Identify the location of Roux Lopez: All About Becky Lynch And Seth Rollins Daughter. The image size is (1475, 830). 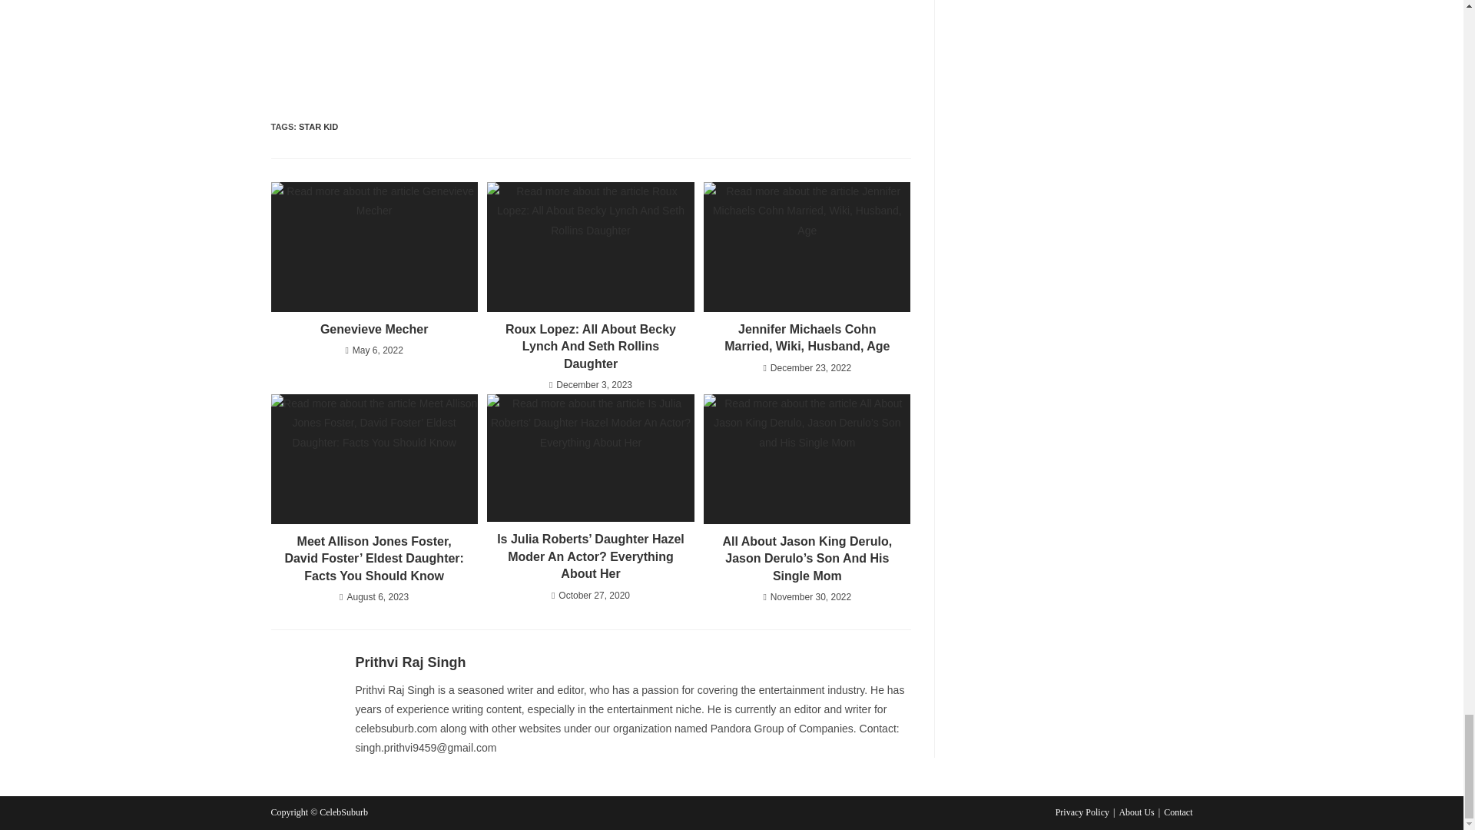
(590, 346).